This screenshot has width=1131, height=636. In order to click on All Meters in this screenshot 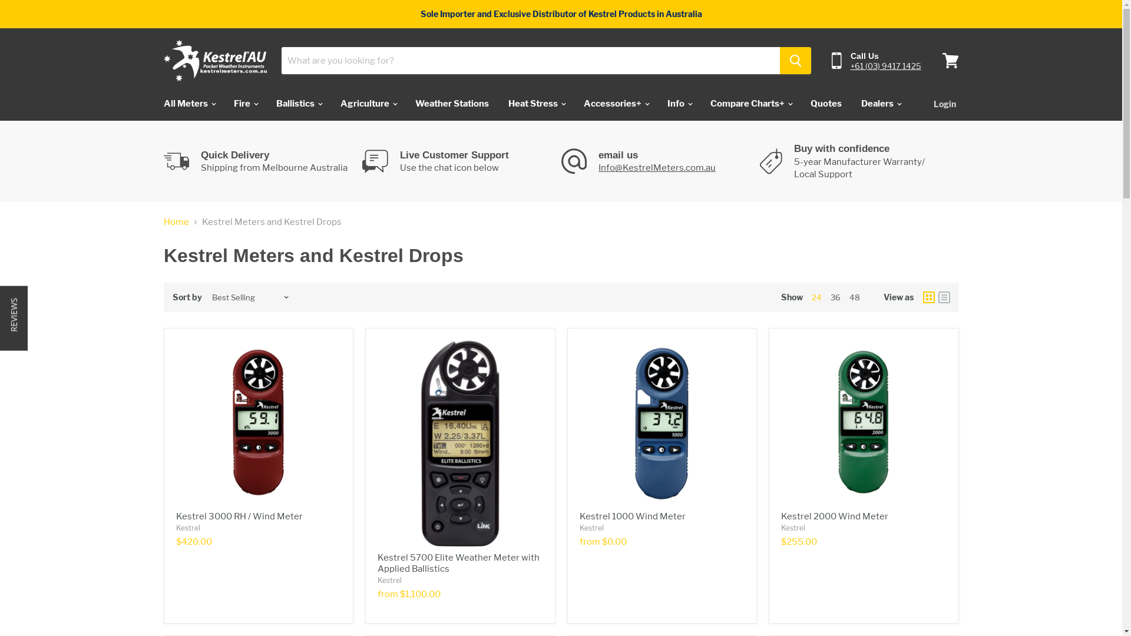, I will do `click(188, 104)`.